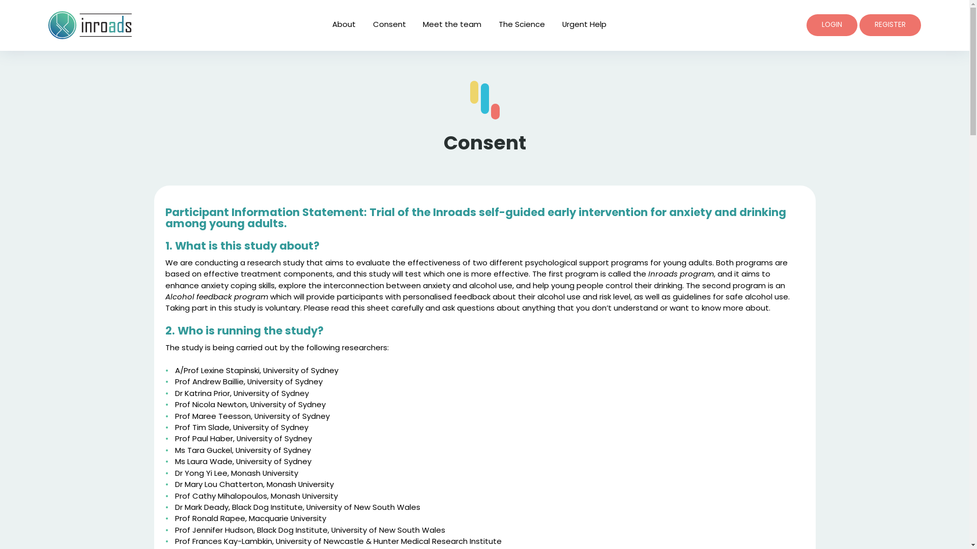 This screenshot has height=549, width=977. I want to click on About, so click(344, 25).